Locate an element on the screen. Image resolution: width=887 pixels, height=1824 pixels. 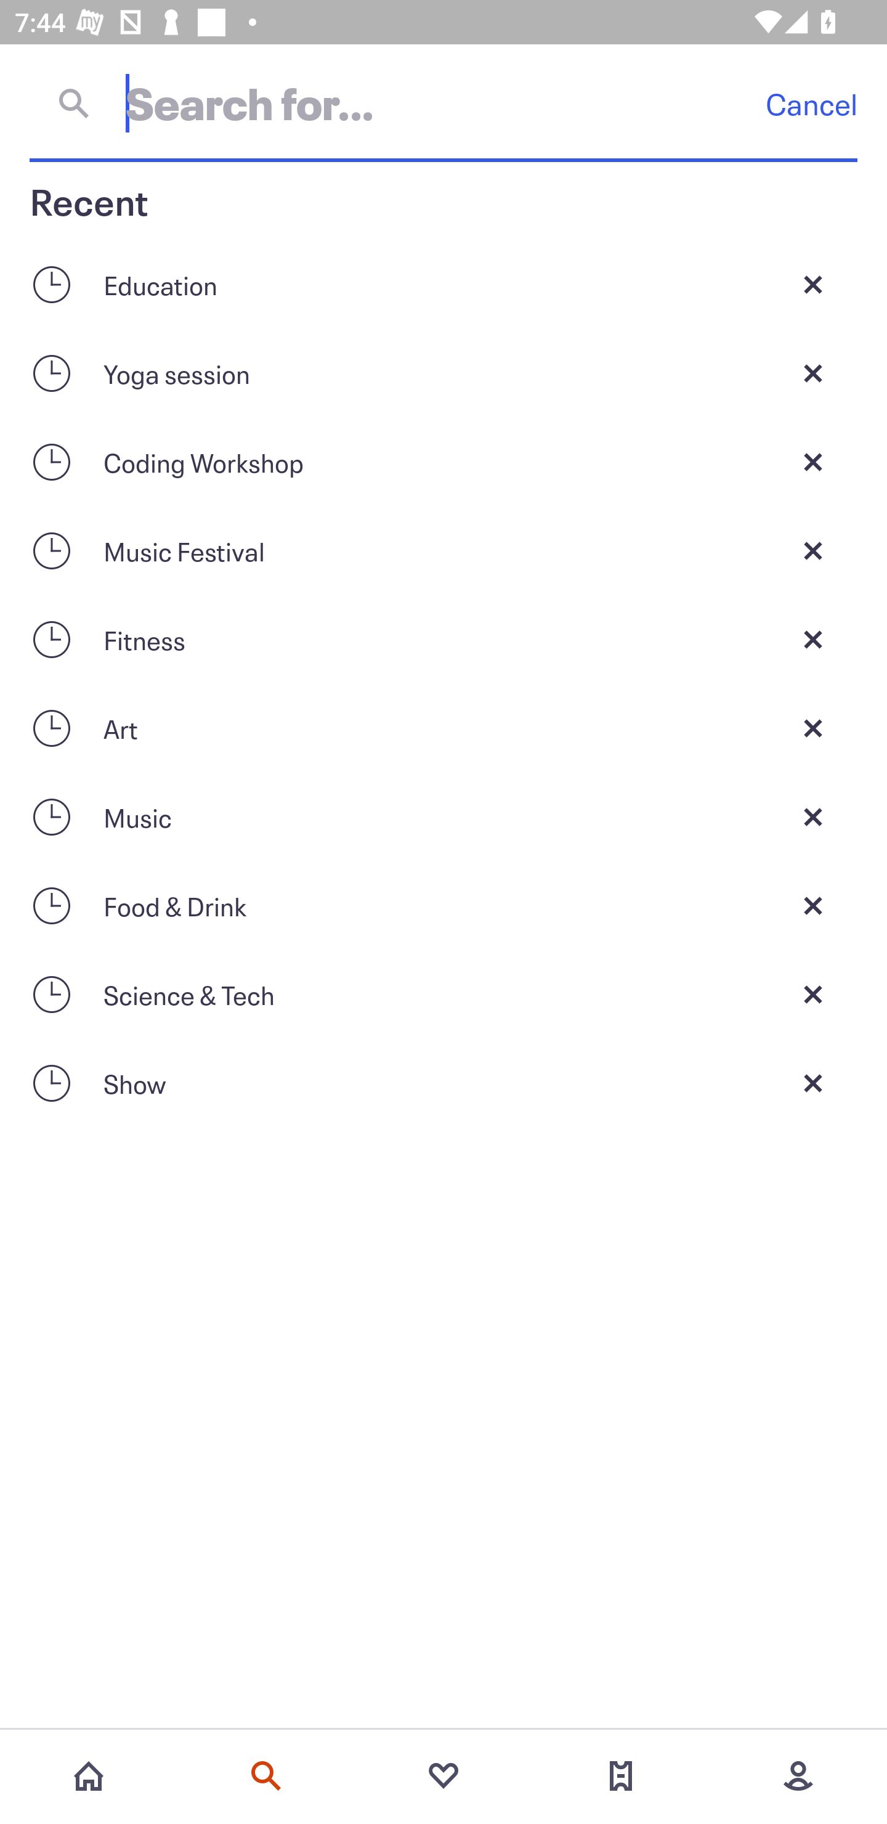
Home is located at coordinates (89, 1776).